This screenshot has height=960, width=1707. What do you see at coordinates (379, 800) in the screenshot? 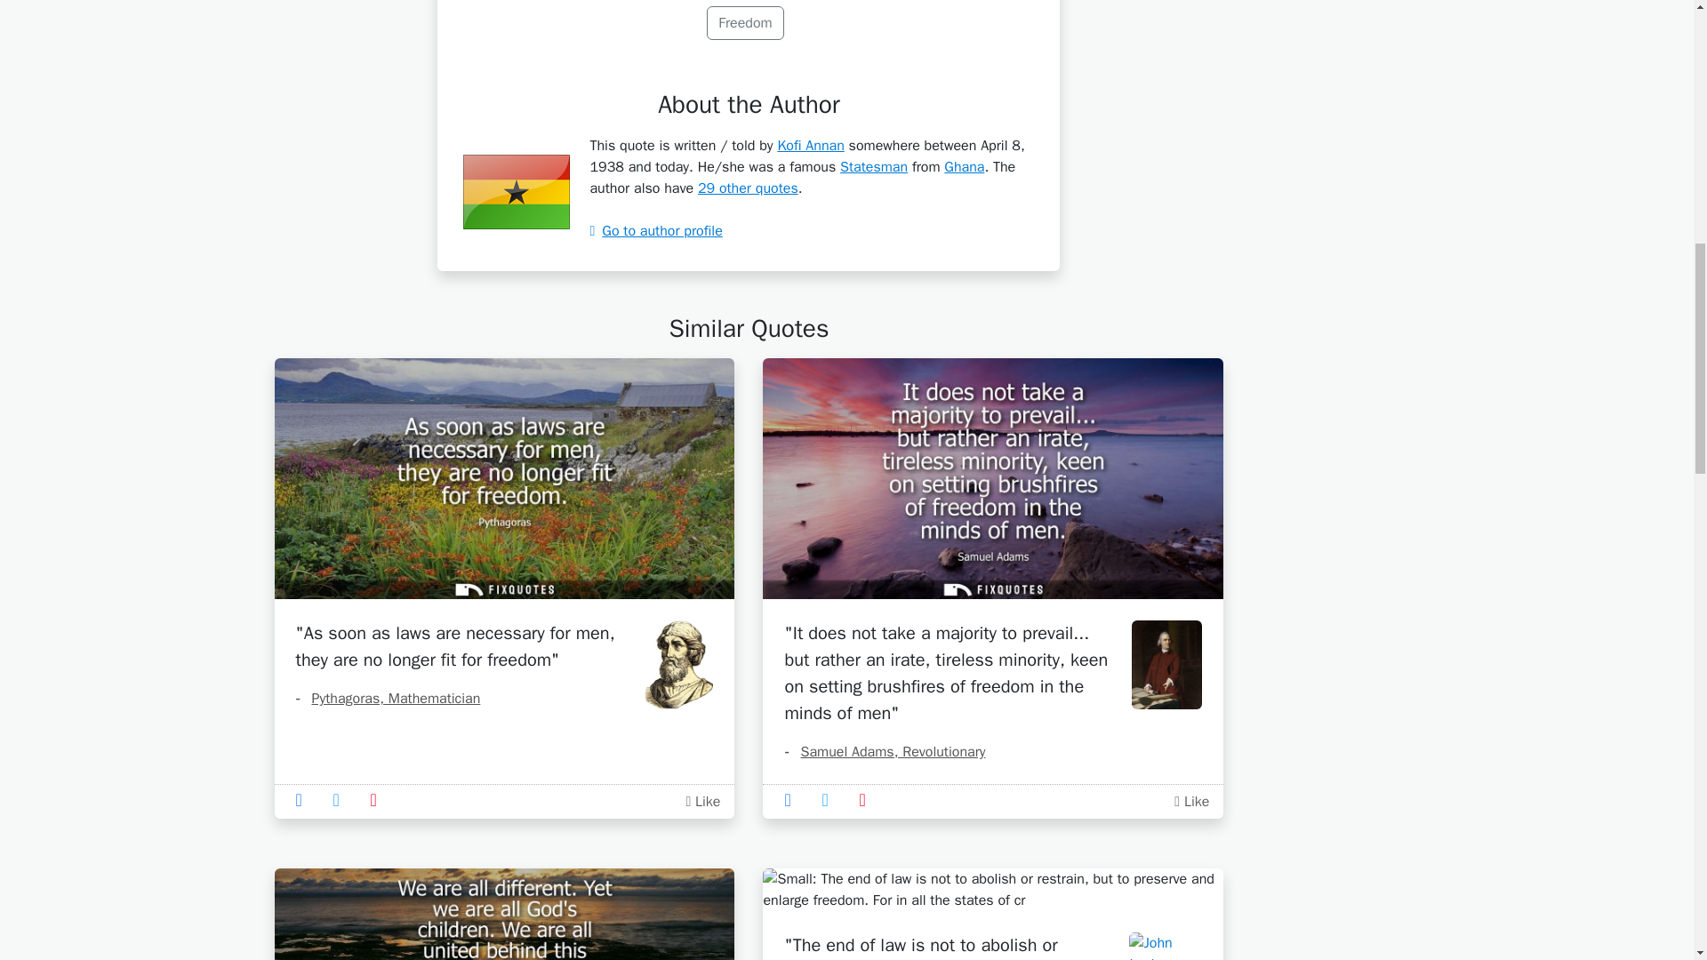
I see `Share on Pinterest` at bounding box center [379, 800].